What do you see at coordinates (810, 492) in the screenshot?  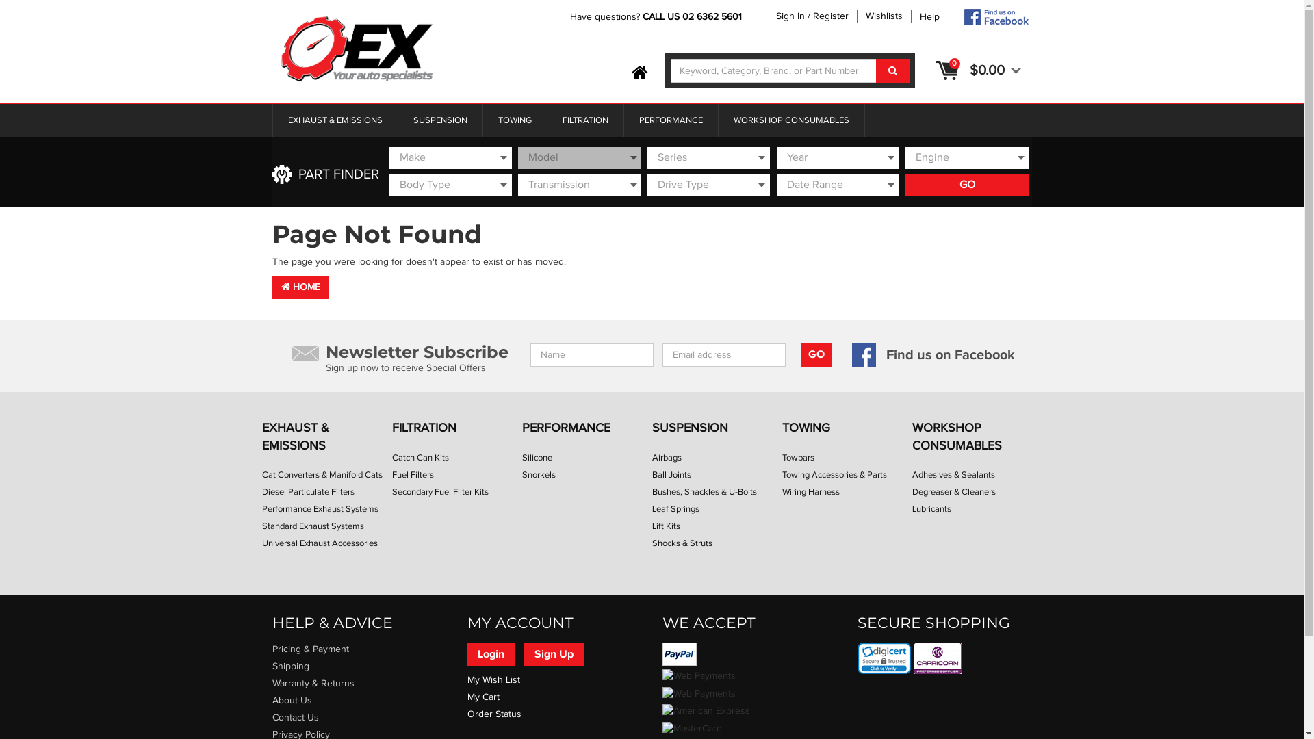 I see `Wiring Harness` at bounding box center [810, 492].